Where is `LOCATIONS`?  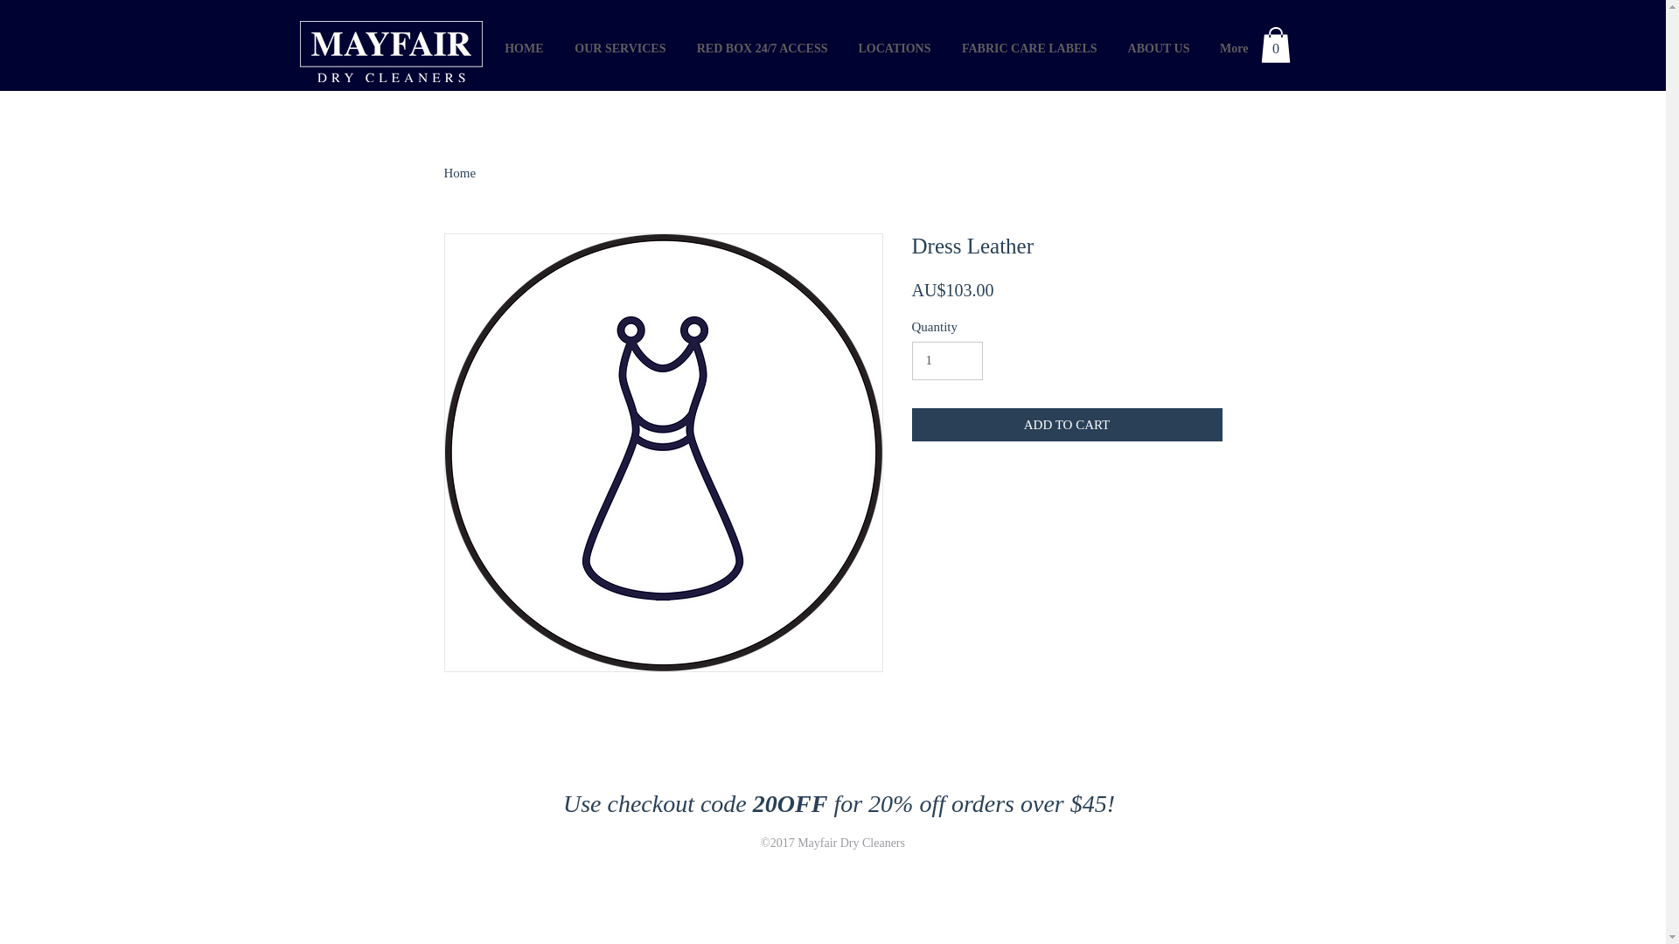
LOCATIONS is located at coordinates (893, 48).